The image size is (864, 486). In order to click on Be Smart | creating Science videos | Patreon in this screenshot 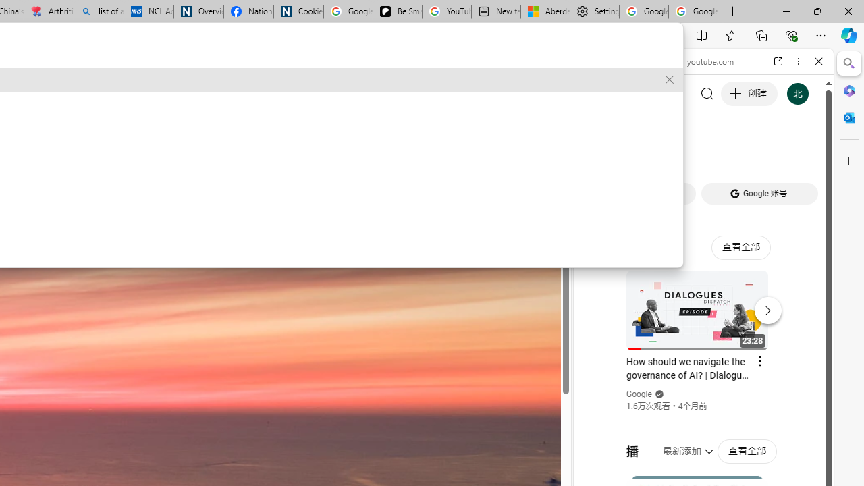, I will do `click(397, 12)`.